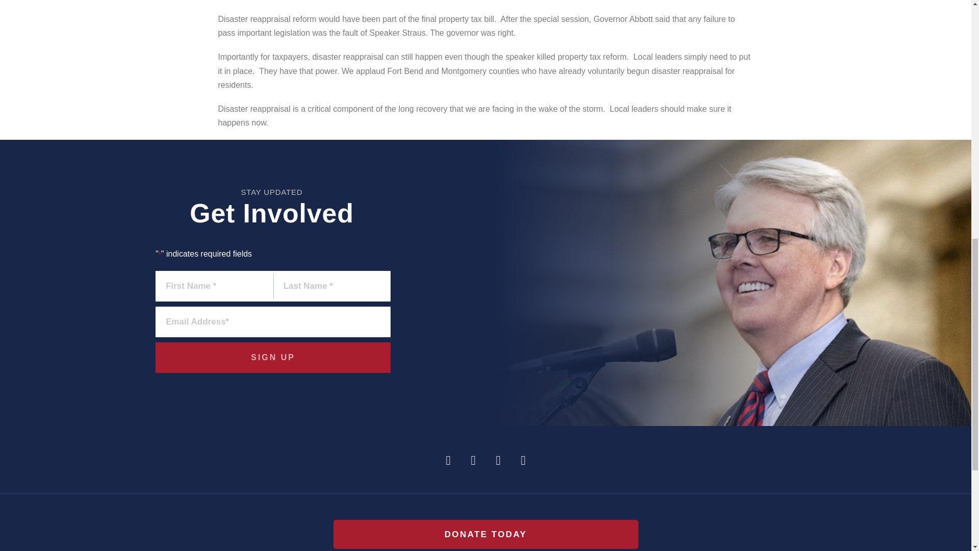  Describe the element at coordinates (485, 534) in the screenshot. I see `DONATE TODAY` at that location.